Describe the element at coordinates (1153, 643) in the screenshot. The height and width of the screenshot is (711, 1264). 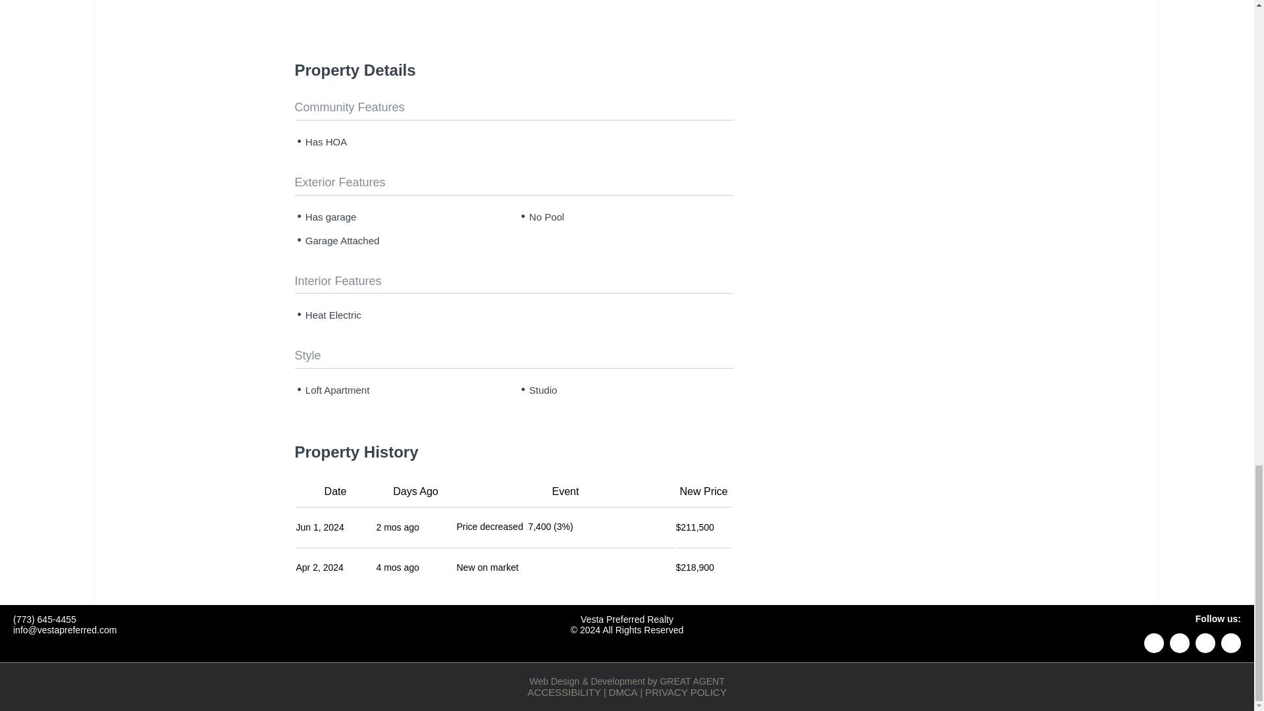
I see `Linkedin` at that location.